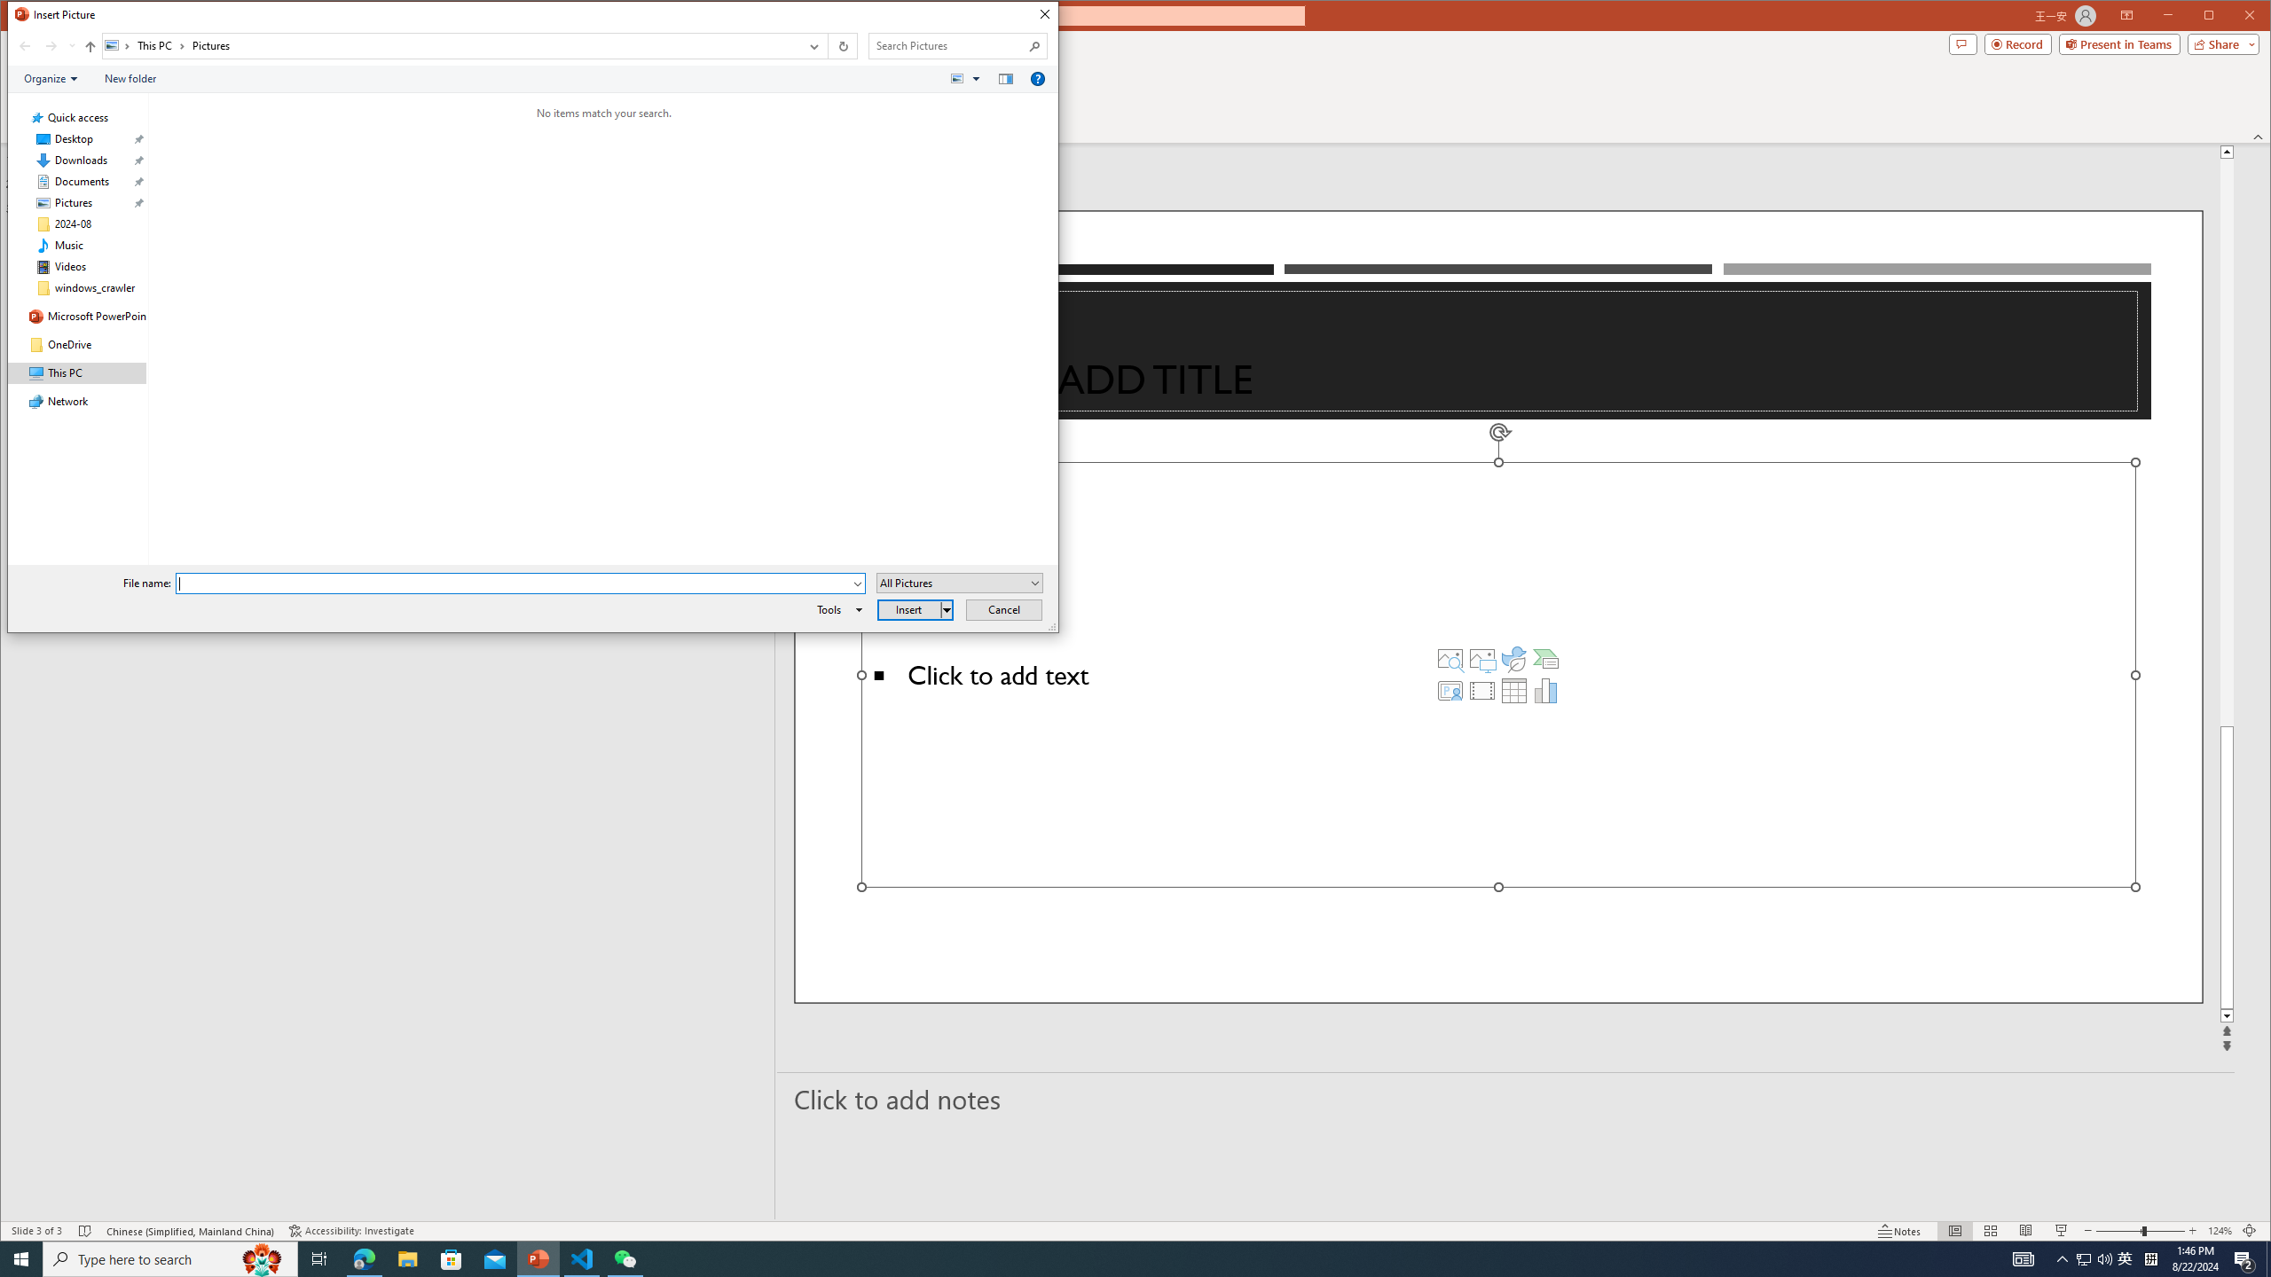 Image resolution: width=2271 pixels, height=1277 pixels. I want to click on Command Module, so click(533, 79).